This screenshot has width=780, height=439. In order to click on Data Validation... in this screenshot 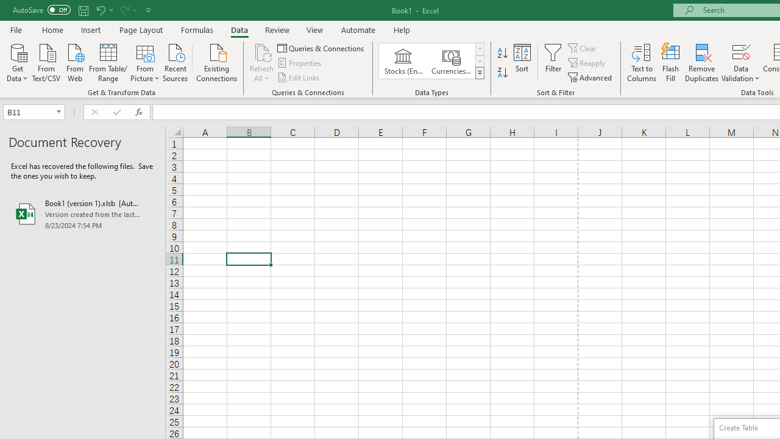, I will do `click(741, 51)`.